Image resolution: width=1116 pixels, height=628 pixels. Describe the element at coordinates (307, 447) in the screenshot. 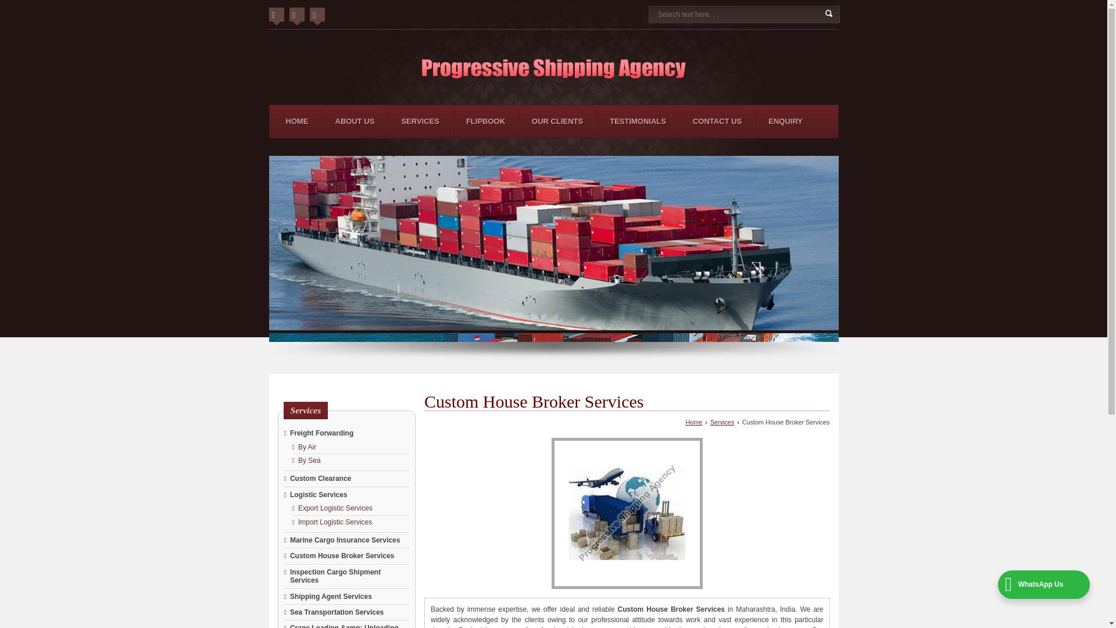

I see `By Air` at that location.